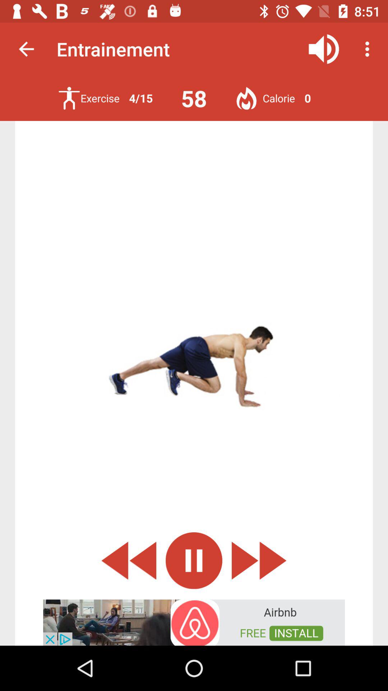 This screenshot has height=691, width=388. Describe the element at coordinates (324, 49) in the screenshot. I see `volume` at that location.